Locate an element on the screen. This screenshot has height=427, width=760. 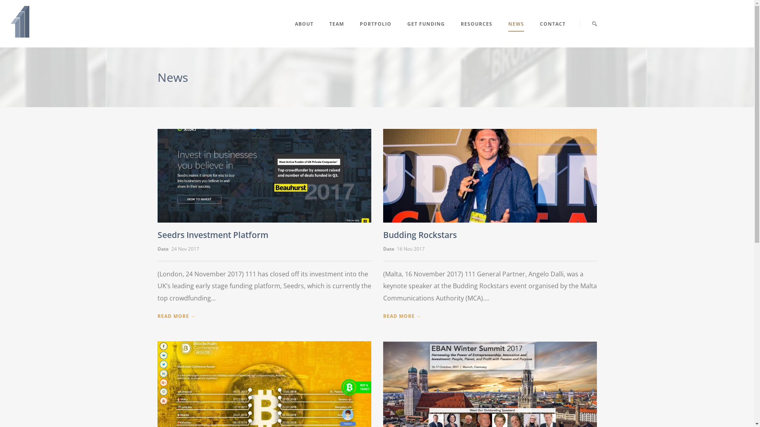
RESOURCES is located at coordinates (477, 34).